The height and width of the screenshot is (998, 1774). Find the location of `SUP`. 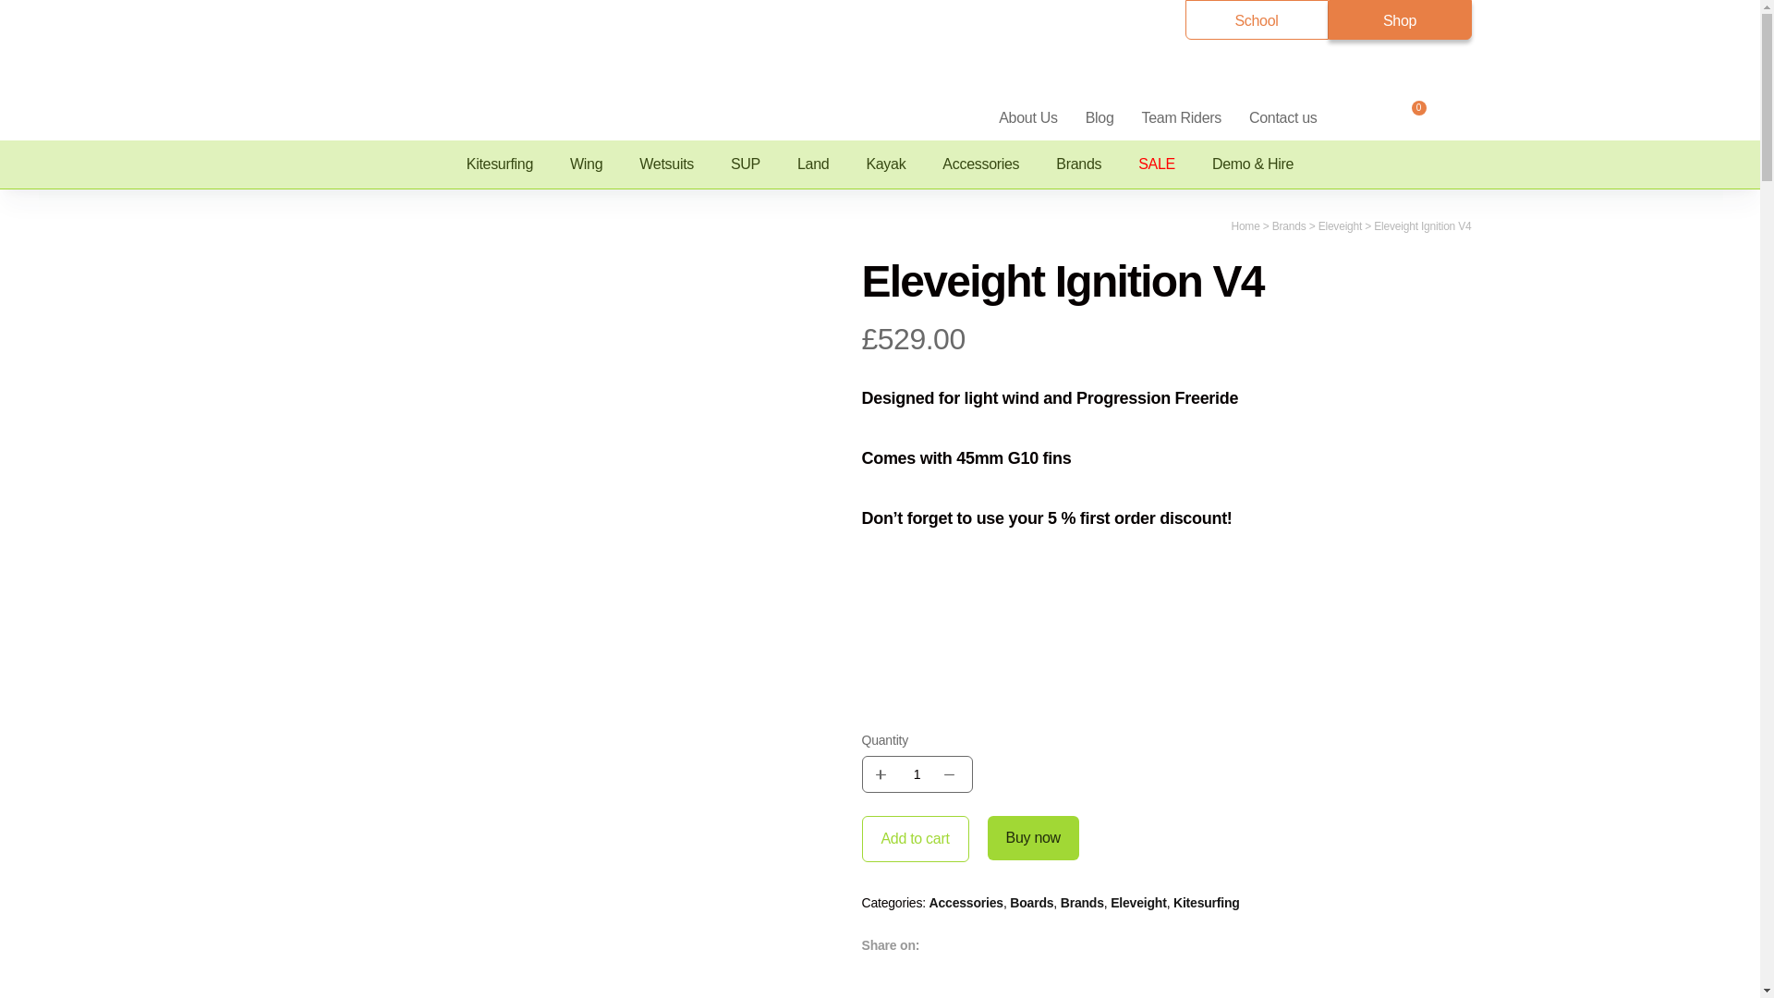

SUP is located at coordinates (745, 164).